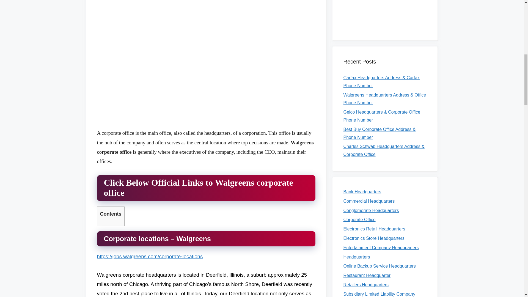 The width and height of the screenshot is (528, 297). I want to click on Advertisement, so click(206, 21).